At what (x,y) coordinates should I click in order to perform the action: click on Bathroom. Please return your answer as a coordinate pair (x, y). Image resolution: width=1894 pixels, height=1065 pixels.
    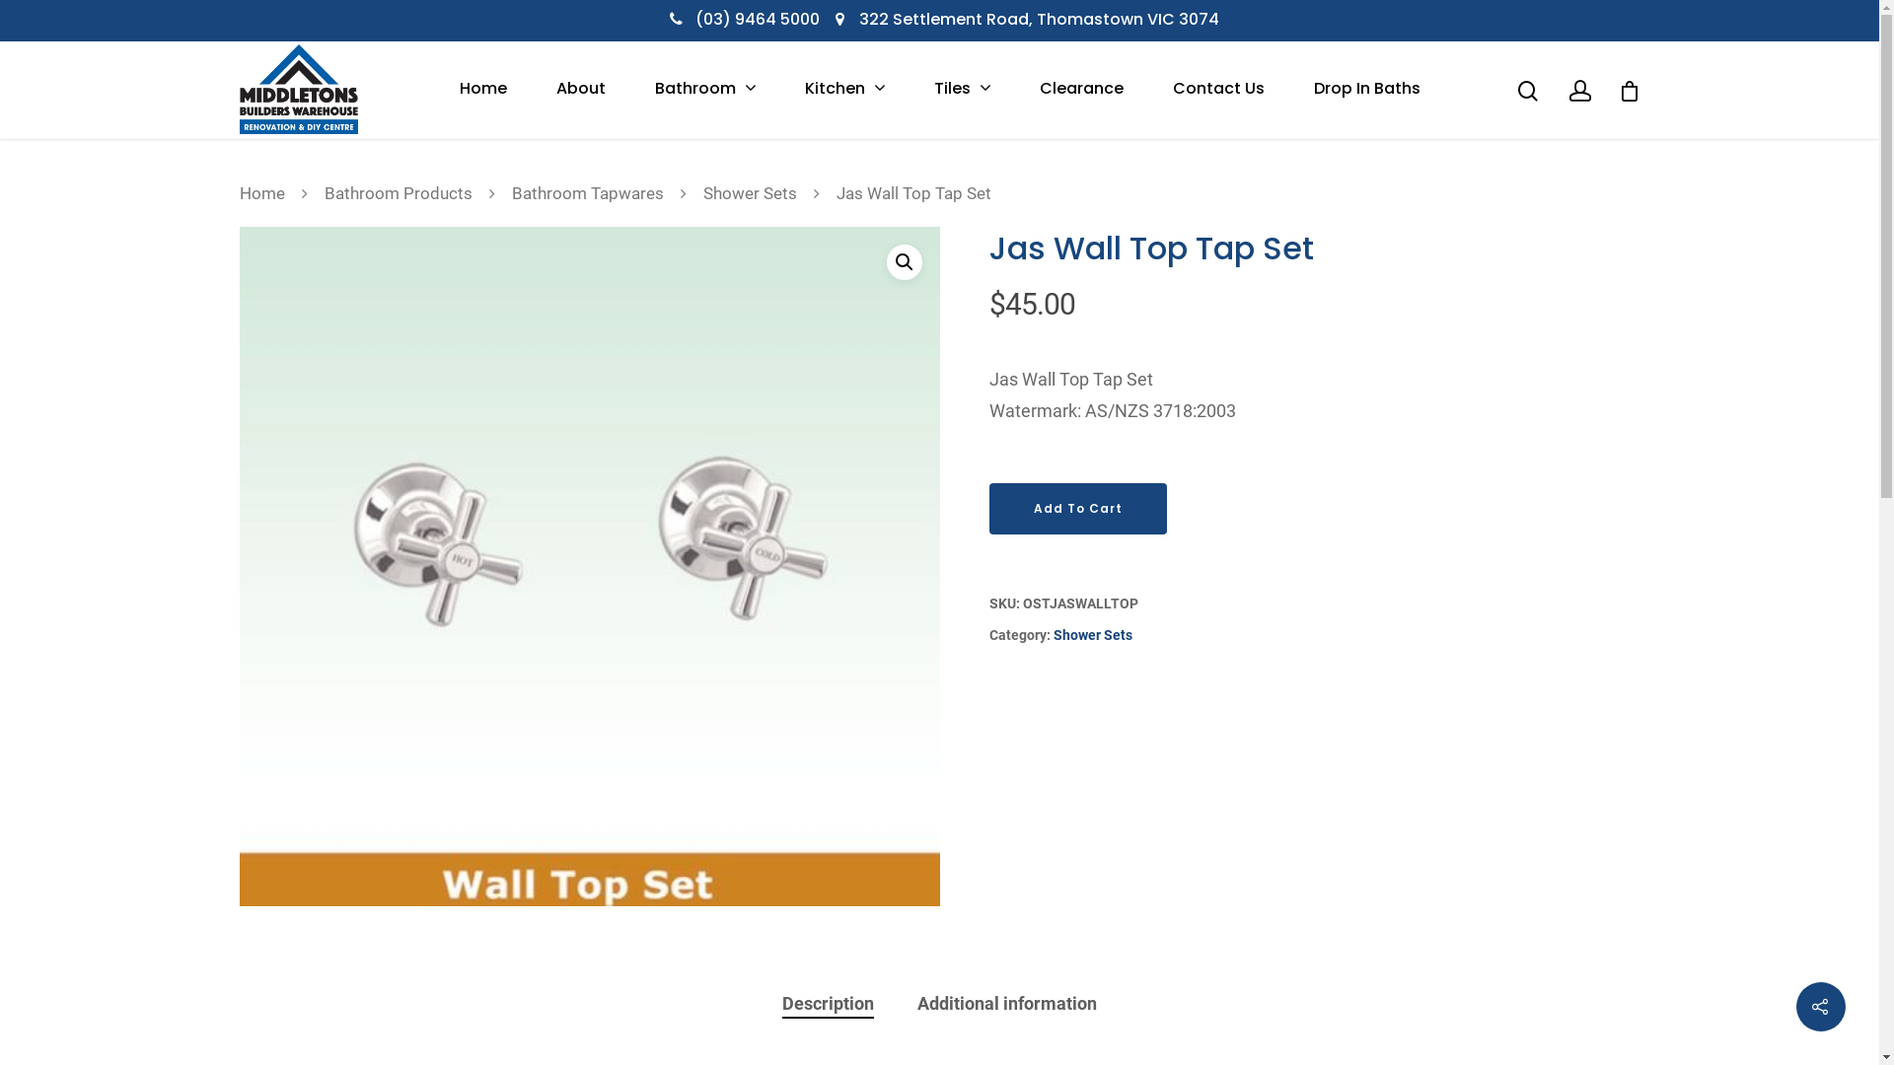
    Looking at the image, I should click on (705, 89).